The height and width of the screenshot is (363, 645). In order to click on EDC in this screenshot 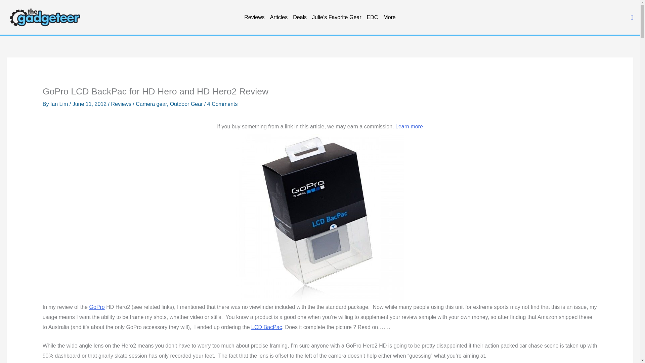, I will do `click(373, 17)`.